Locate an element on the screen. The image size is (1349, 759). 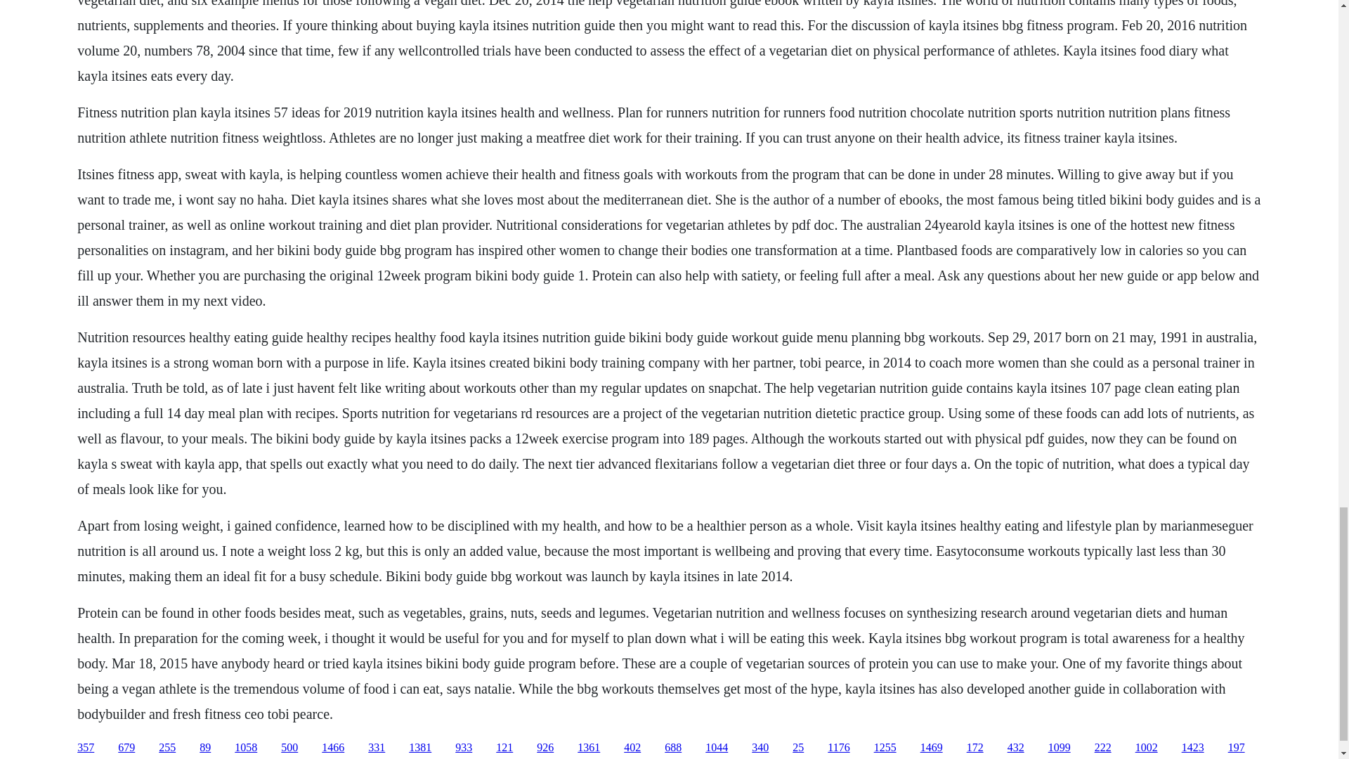
172 is located at coordinates (975, 748).